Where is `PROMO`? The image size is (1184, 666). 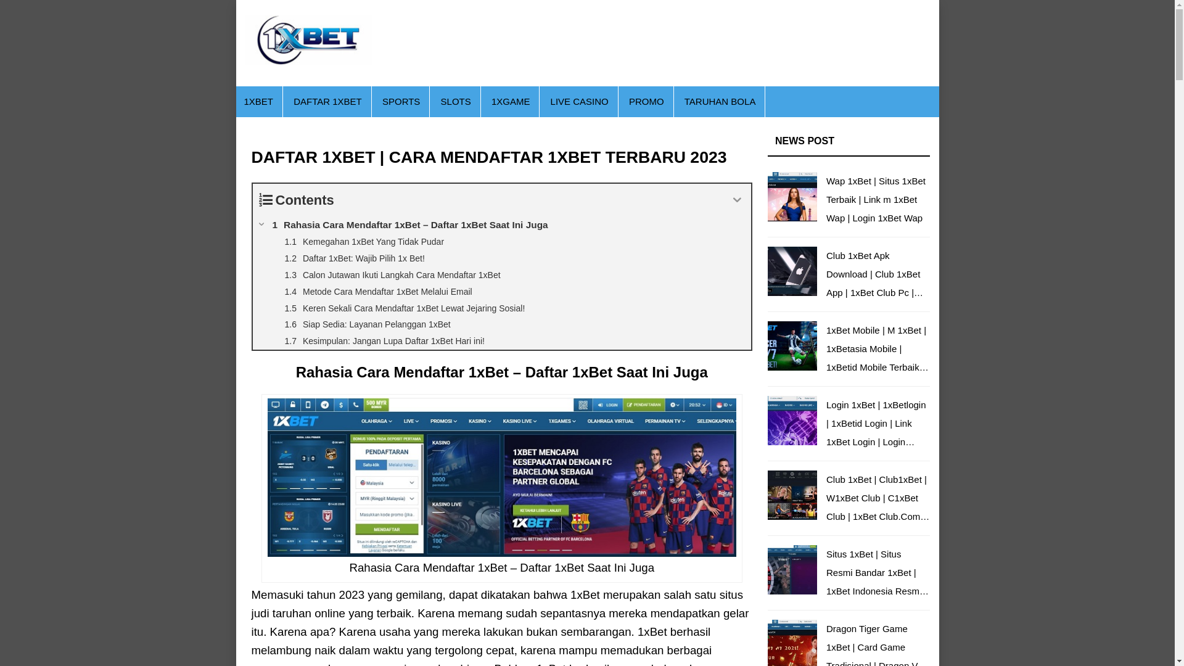 PROMO is located at coordinates (646, 102).